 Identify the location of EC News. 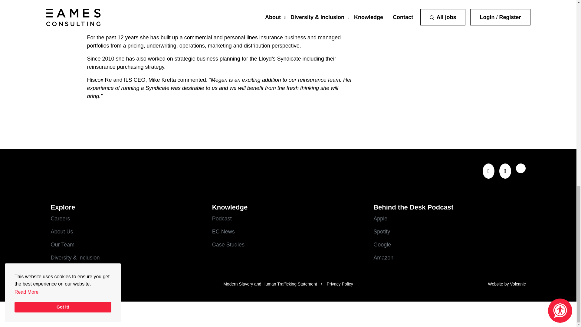
(288, 231).